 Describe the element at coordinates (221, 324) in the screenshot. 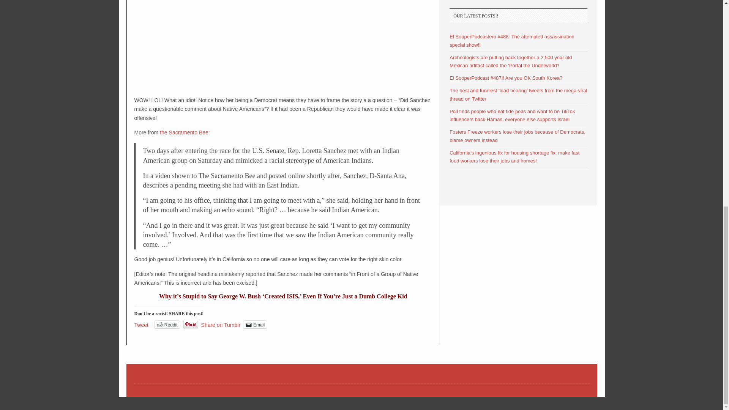

I see `Share on Tumblr` at that location.